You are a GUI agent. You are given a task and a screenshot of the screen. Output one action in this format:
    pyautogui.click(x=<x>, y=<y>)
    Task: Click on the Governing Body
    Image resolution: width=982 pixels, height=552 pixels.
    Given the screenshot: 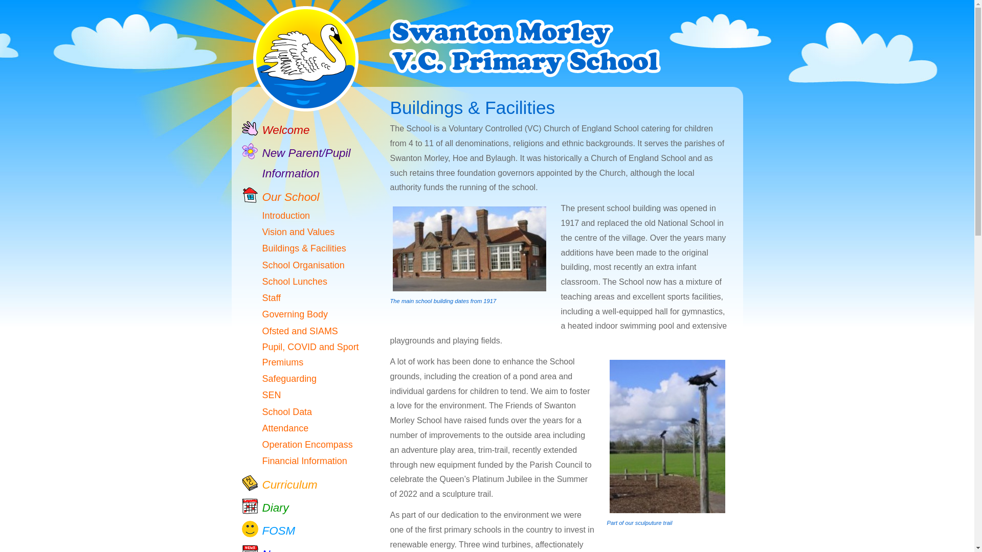 What is the action you would take?
    pyautogui.click(x=284, y=314)
    